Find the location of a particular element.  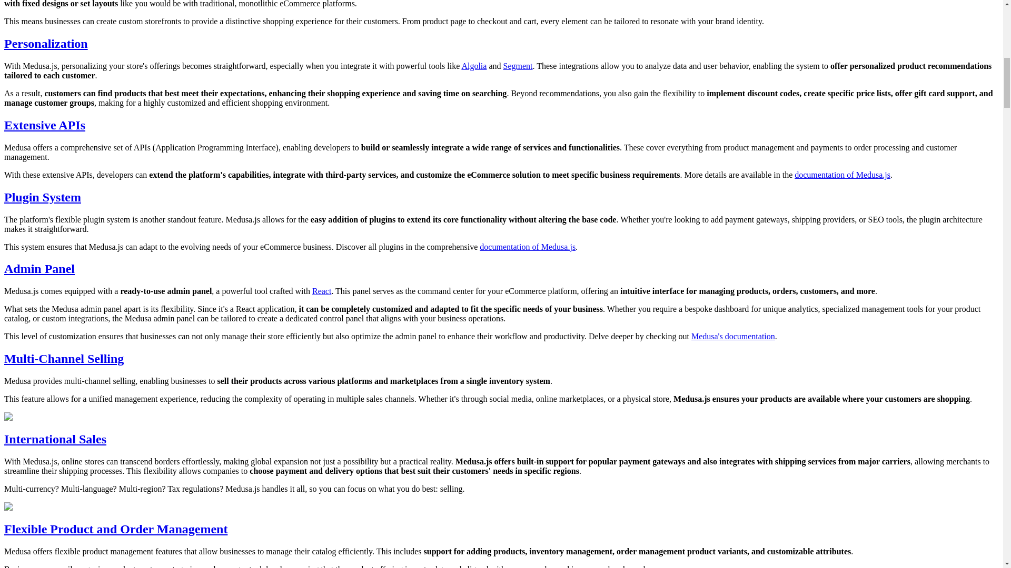

Plugin System is located at coordinates (42, 197).